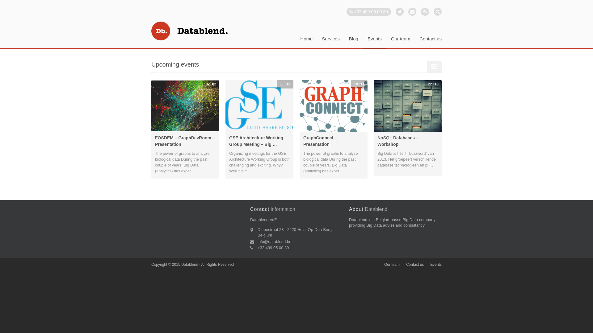 This screenshot has height=333, width=593. I want to click on Events, so click(375, 43).